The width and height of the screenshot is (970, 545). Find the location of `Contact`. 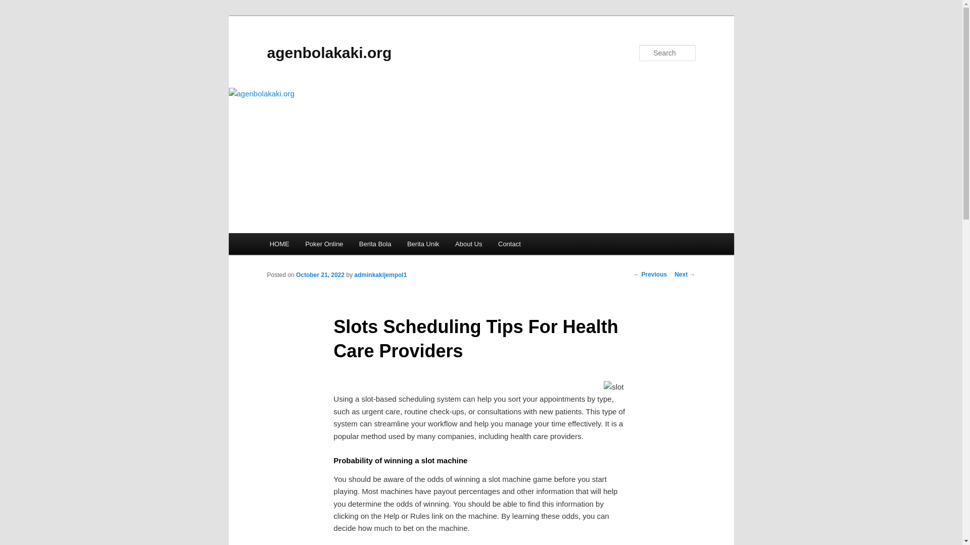

Contact is located at coordinates (509, 244).